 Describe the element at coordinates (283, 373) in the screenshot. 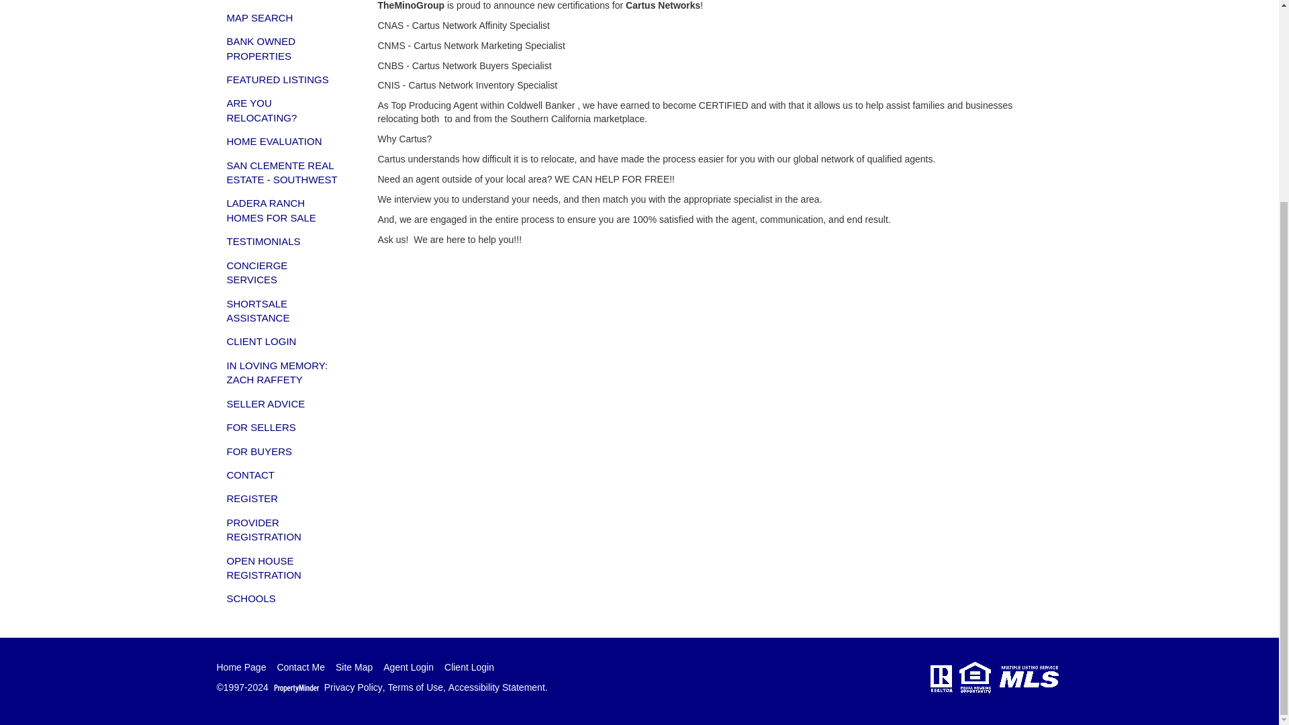

I see `IN LOVING MEMORY: ZACH RAFFETY` at that location.